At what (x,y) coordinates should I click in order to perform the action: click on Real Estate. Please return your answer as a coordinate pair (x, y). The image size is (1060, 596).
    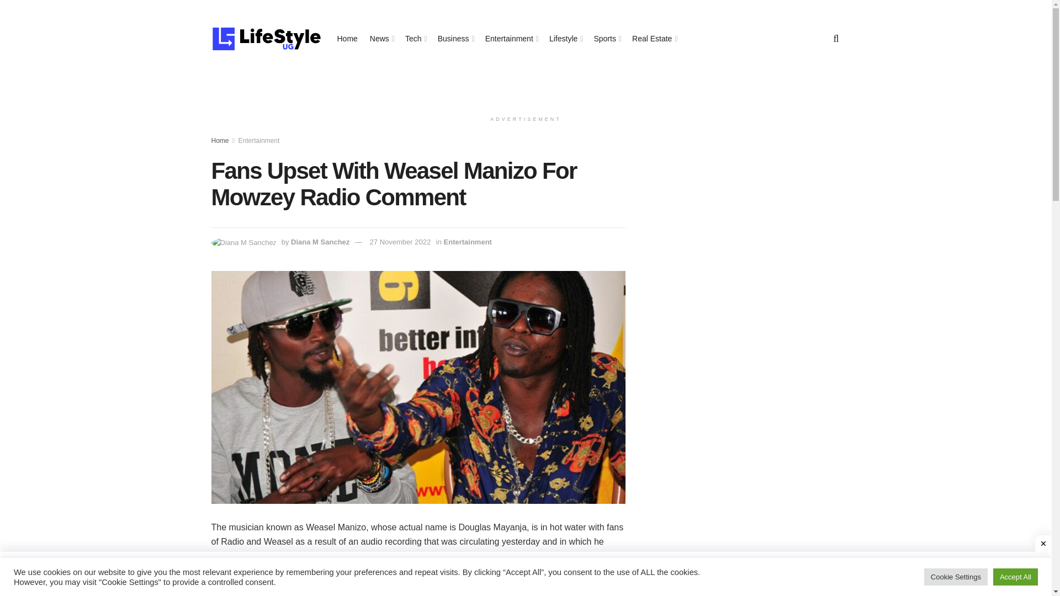
    Looking at the image, I should click on (654, 39).